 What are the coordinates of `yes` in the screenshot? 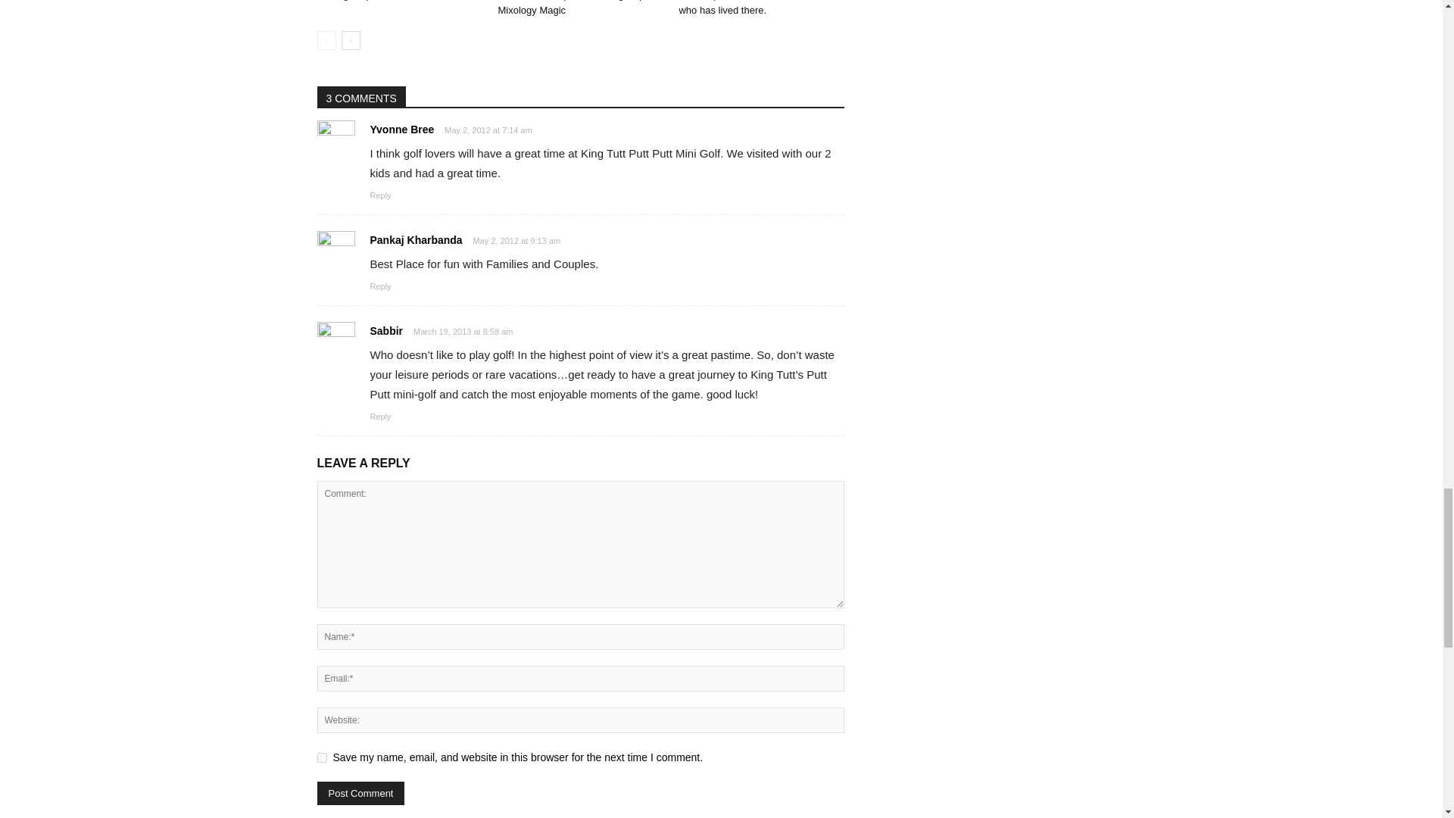 It's located at (321, 757).